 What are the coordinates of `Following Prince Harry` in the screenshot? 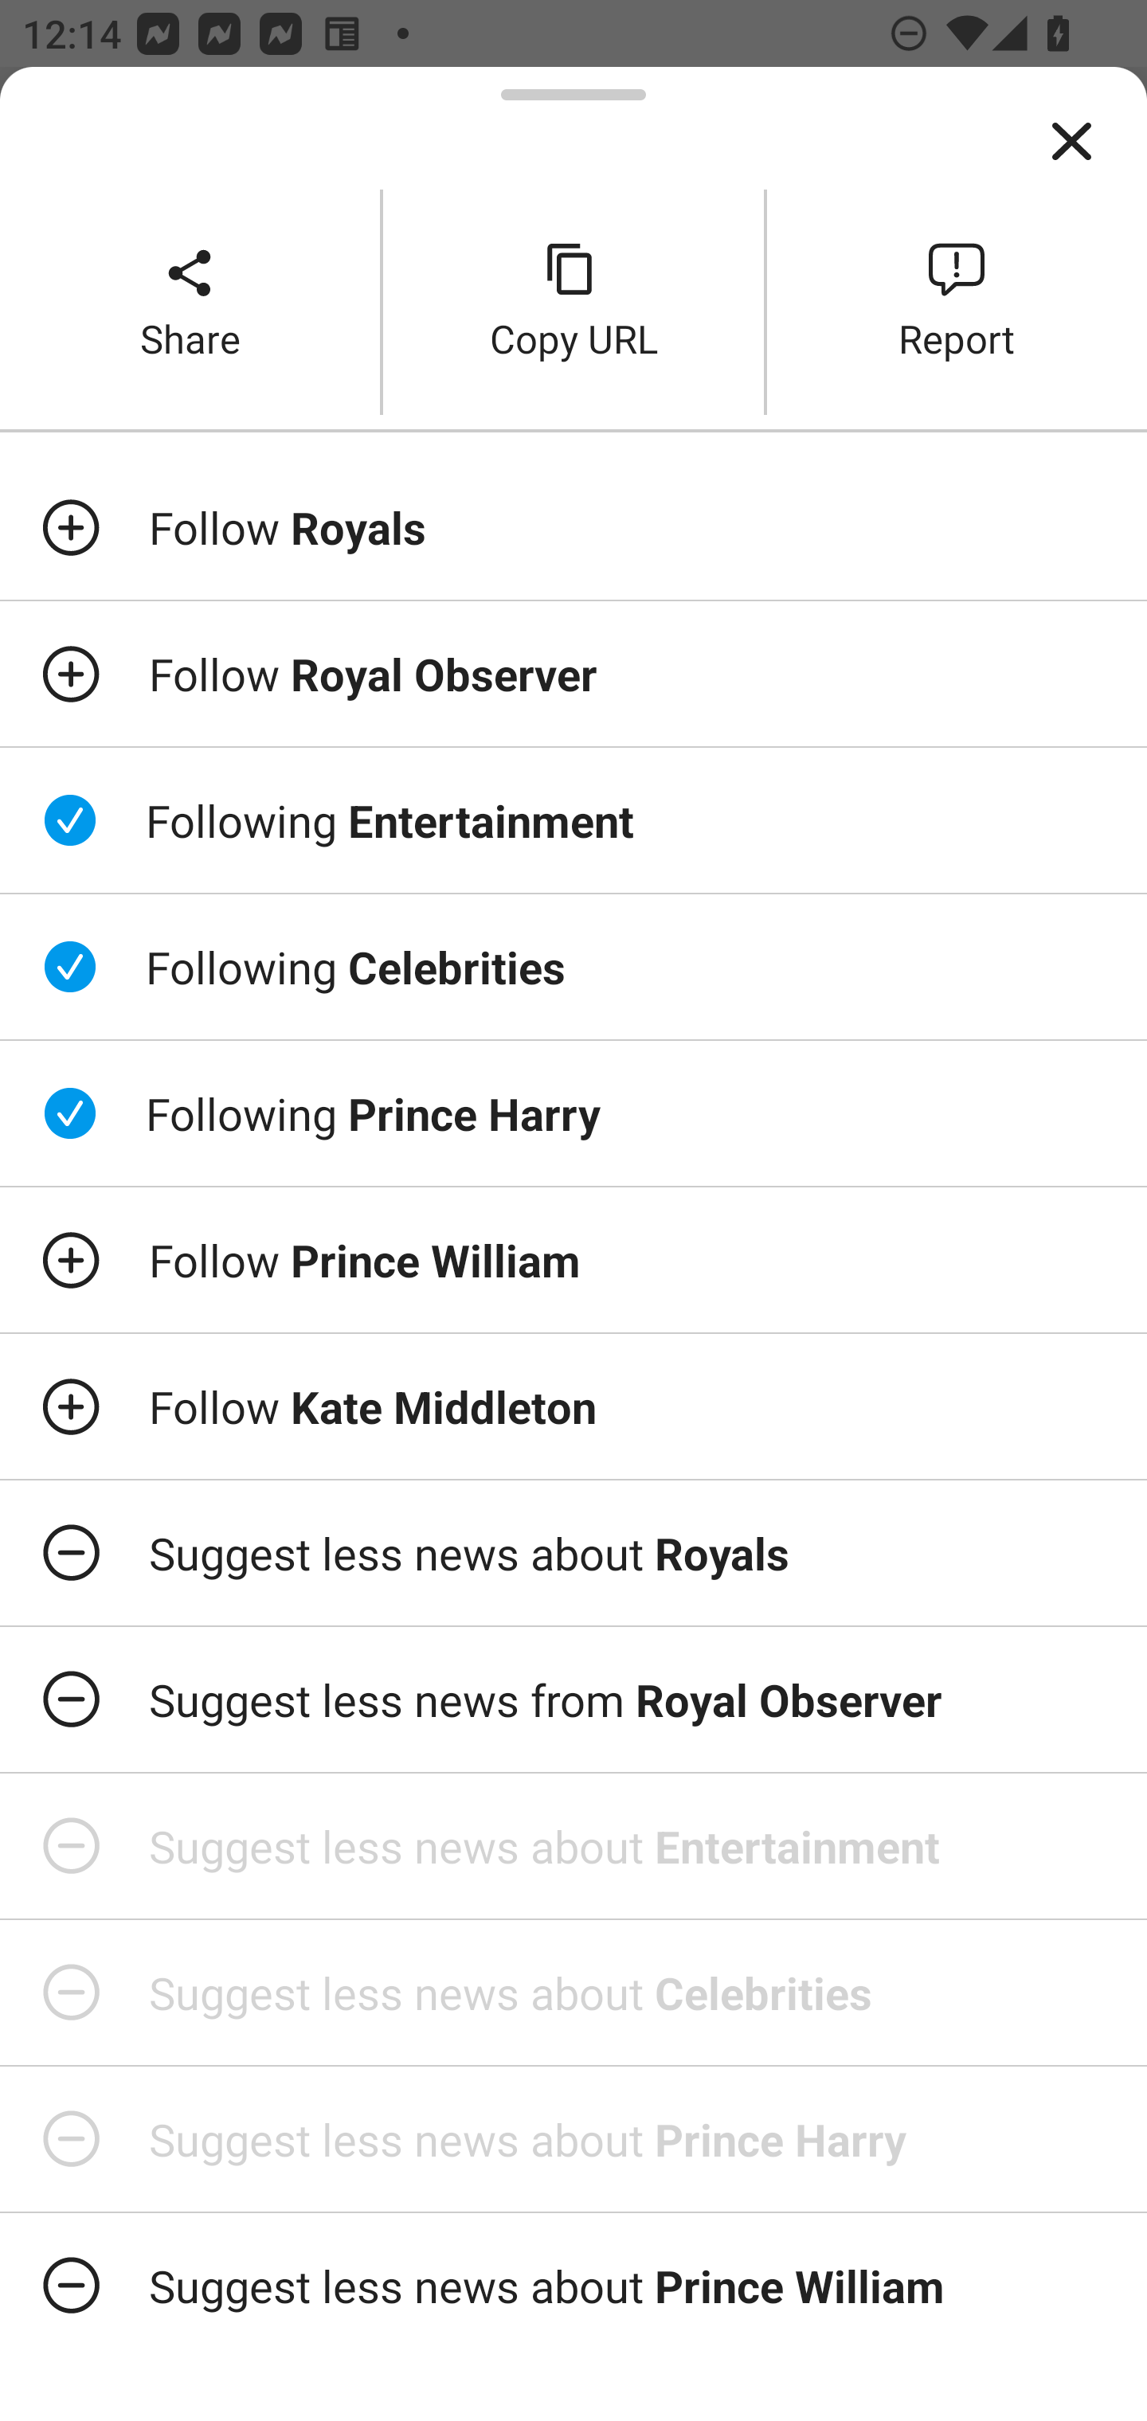 It's located at (573, 1113).